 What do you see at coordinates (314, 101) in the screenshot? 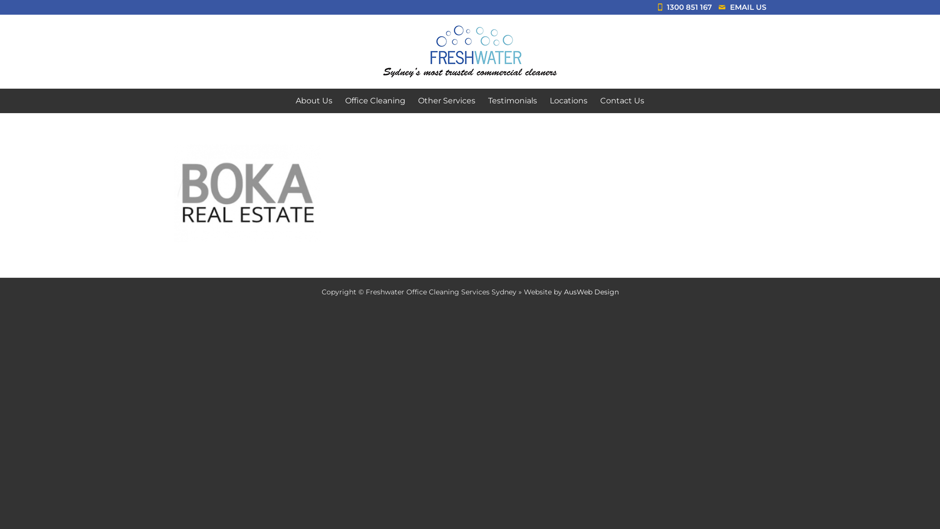
I see `About Us` at bounding box center [314, 101].